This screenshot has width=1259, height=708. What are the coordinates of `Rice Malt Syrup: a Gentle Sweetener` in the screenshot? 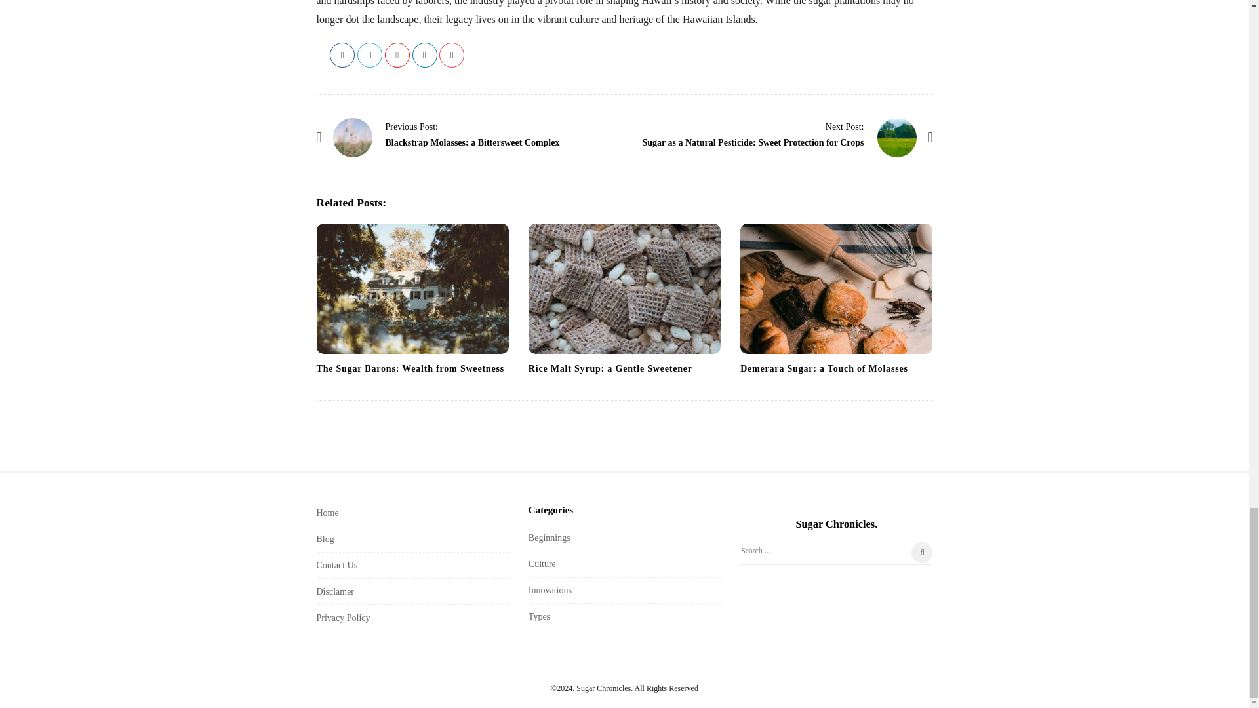 It's located at (610, 368).